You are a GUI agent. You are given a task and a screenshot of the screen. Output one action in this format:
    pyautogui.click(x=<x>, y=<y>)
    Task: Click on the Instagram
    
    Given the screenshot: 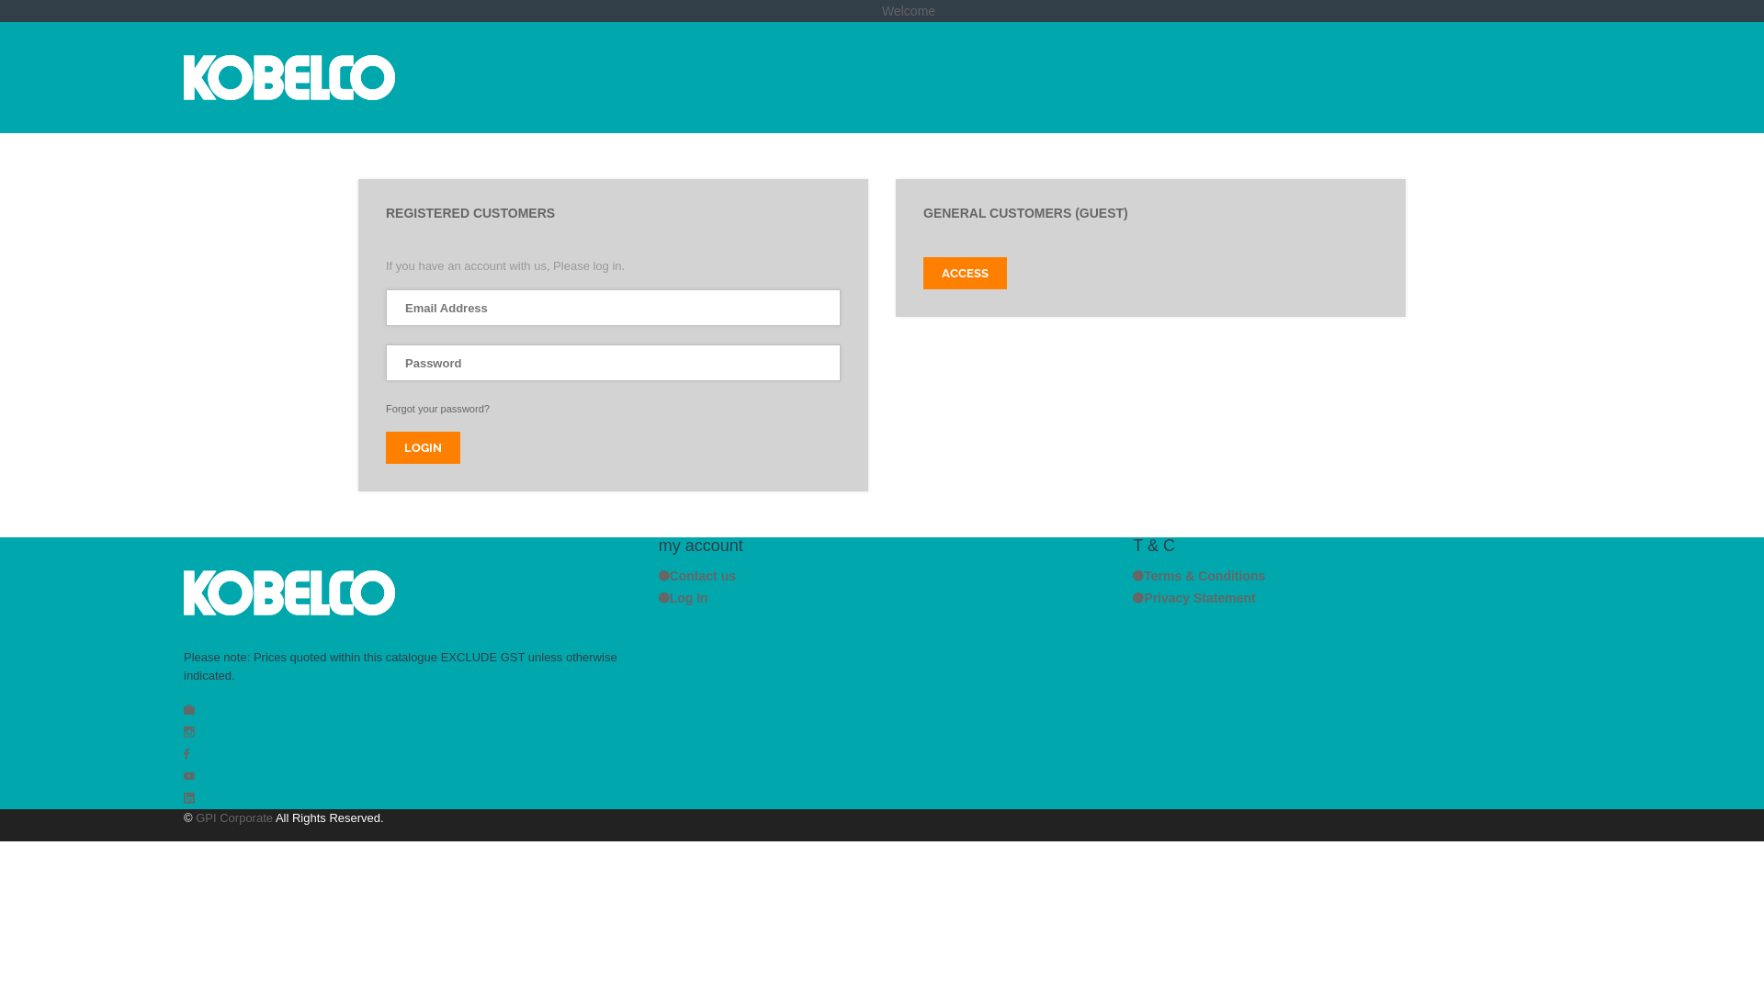 What is the action you would take?
    pyautogui.click(x=189, y=732)
    